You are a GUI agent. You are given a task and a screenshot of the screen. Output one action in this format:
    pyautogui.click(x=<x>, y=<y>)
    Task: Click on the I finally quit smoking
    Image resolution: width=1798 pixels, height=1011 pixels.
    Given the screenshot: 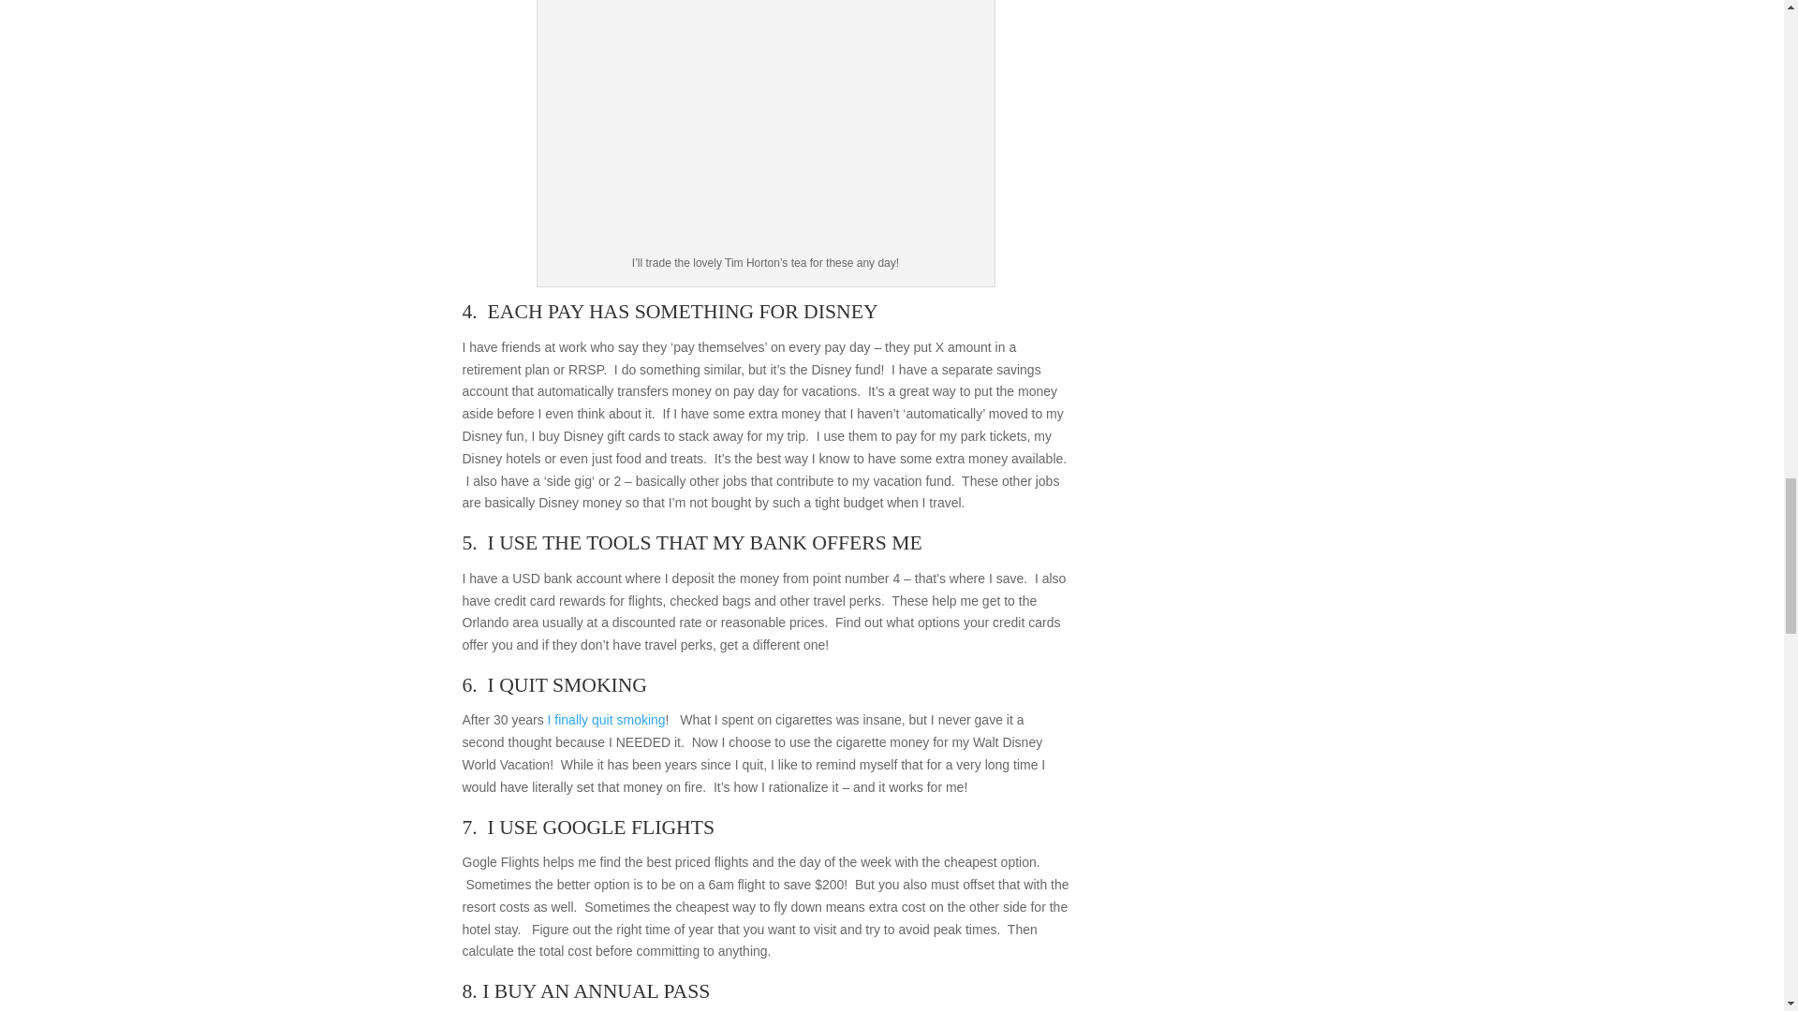 What is the action you would take?
    pyautogui.click(x=607, y=719)
    